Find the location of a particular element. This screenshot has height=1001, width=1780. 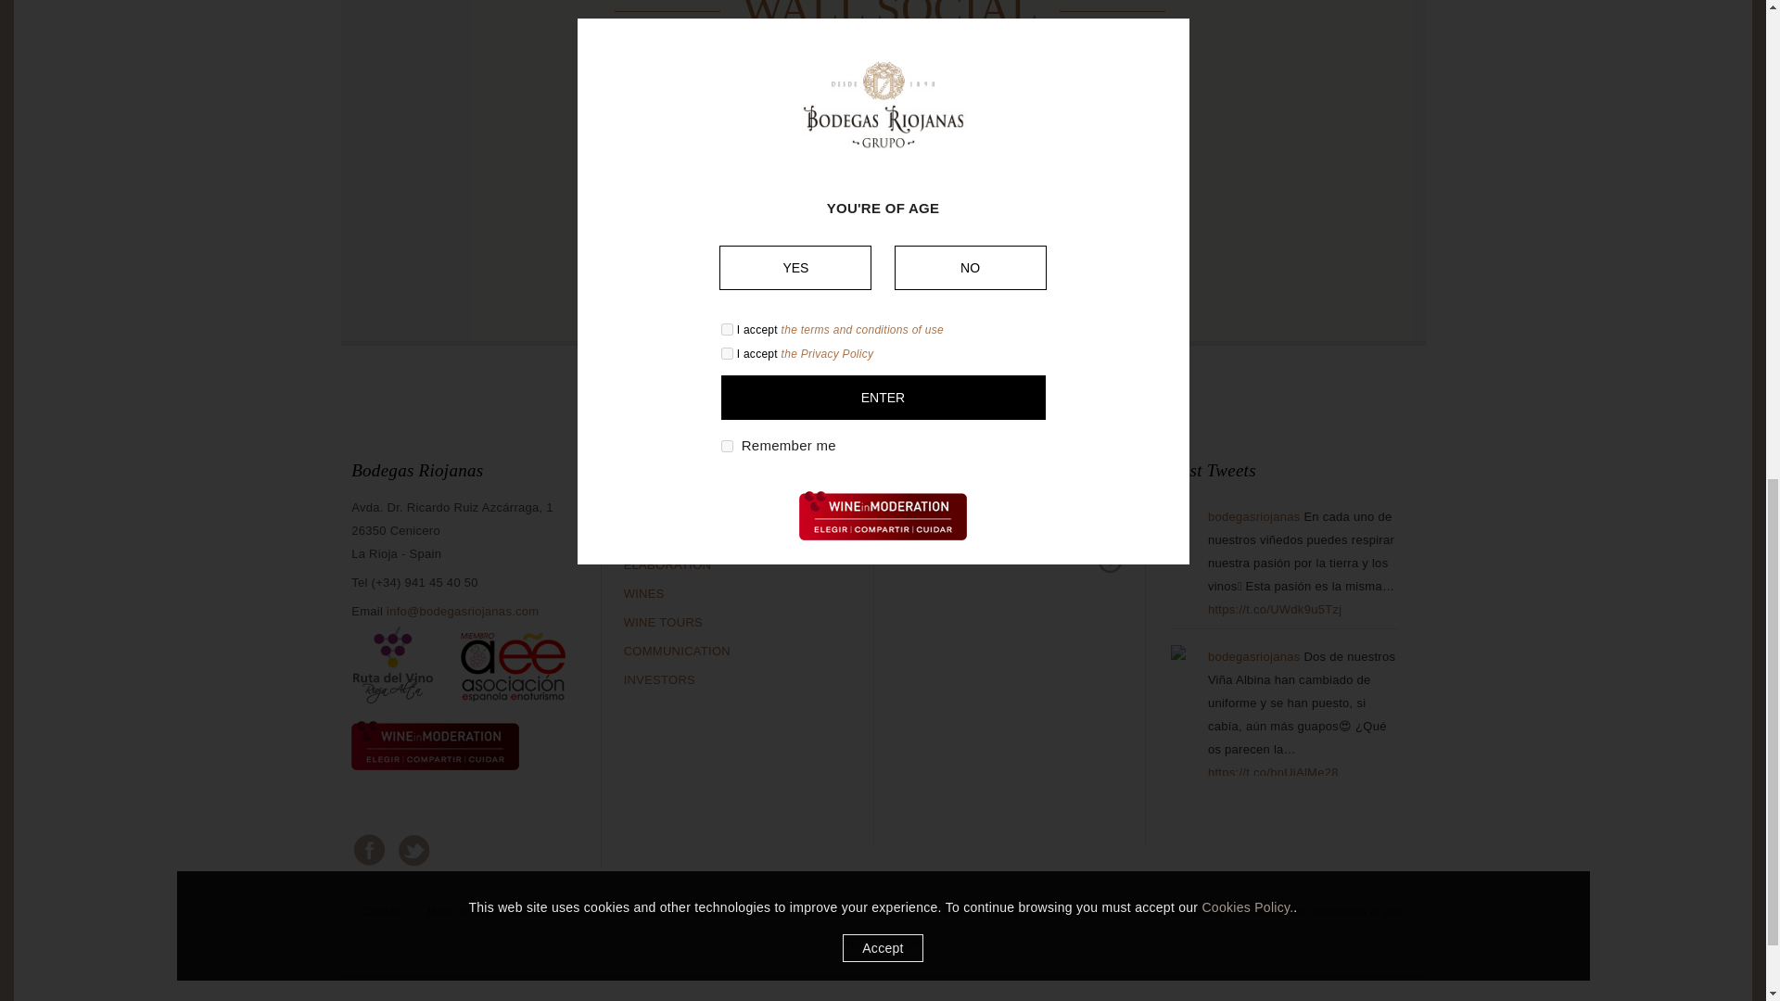

Rutas del Vino Rioja Alta is located at coordinates (393, 703).